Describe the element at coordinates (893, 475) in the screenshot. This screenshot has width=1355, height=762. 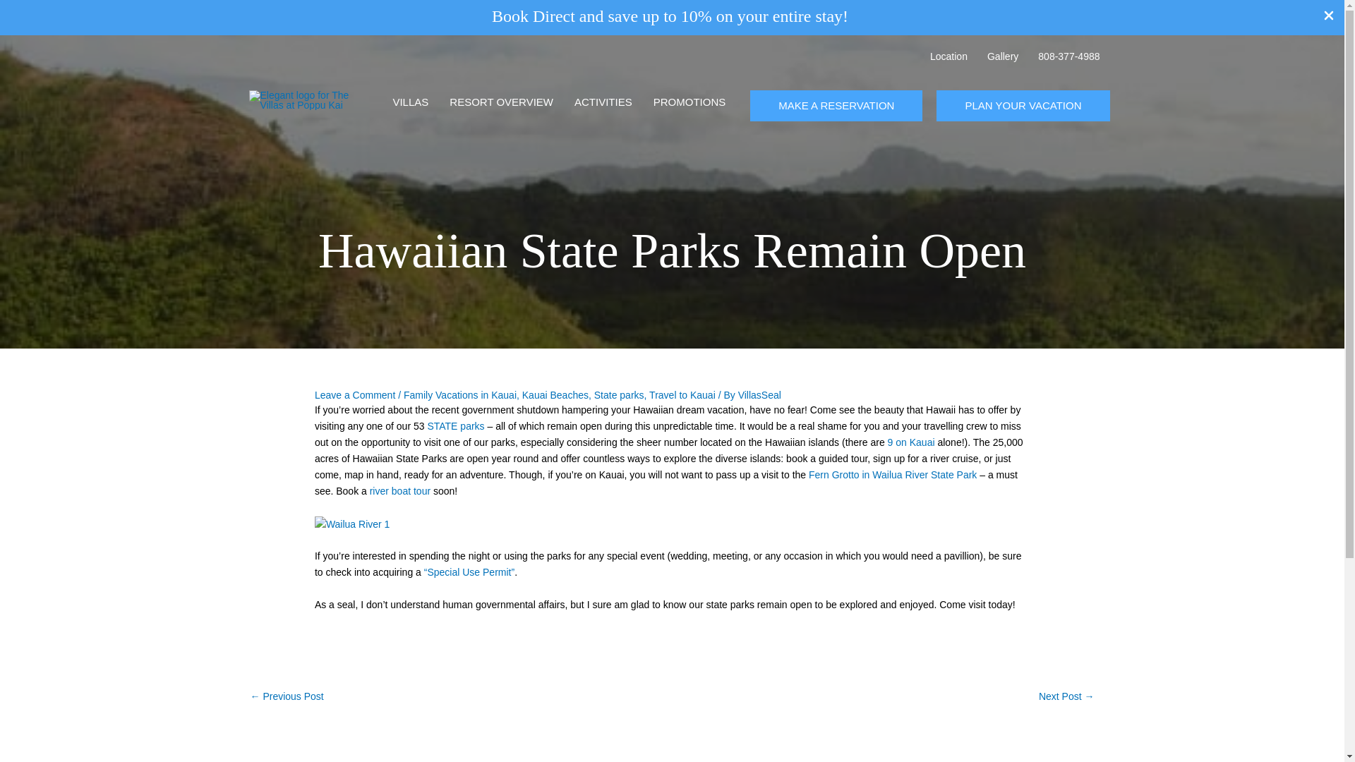
I see `Fern Grotto in Wailua River State Park` at that location.